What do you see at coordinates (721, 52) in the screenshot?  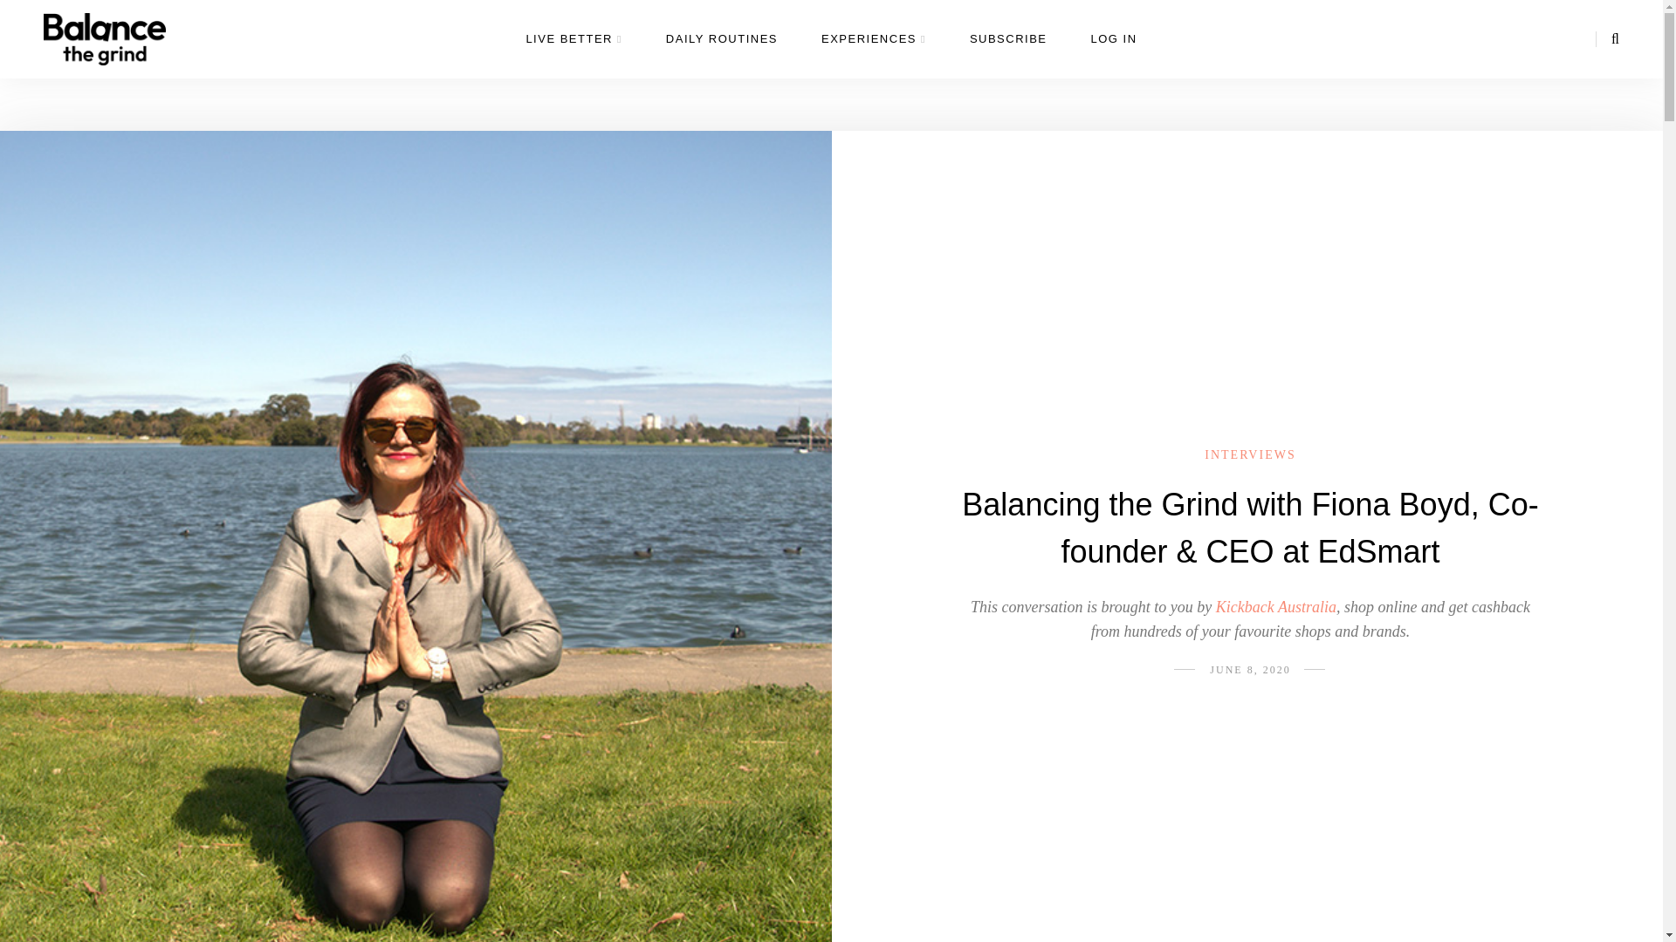 I see `DAILY ROUTINES` at bounding box center [721, 52].